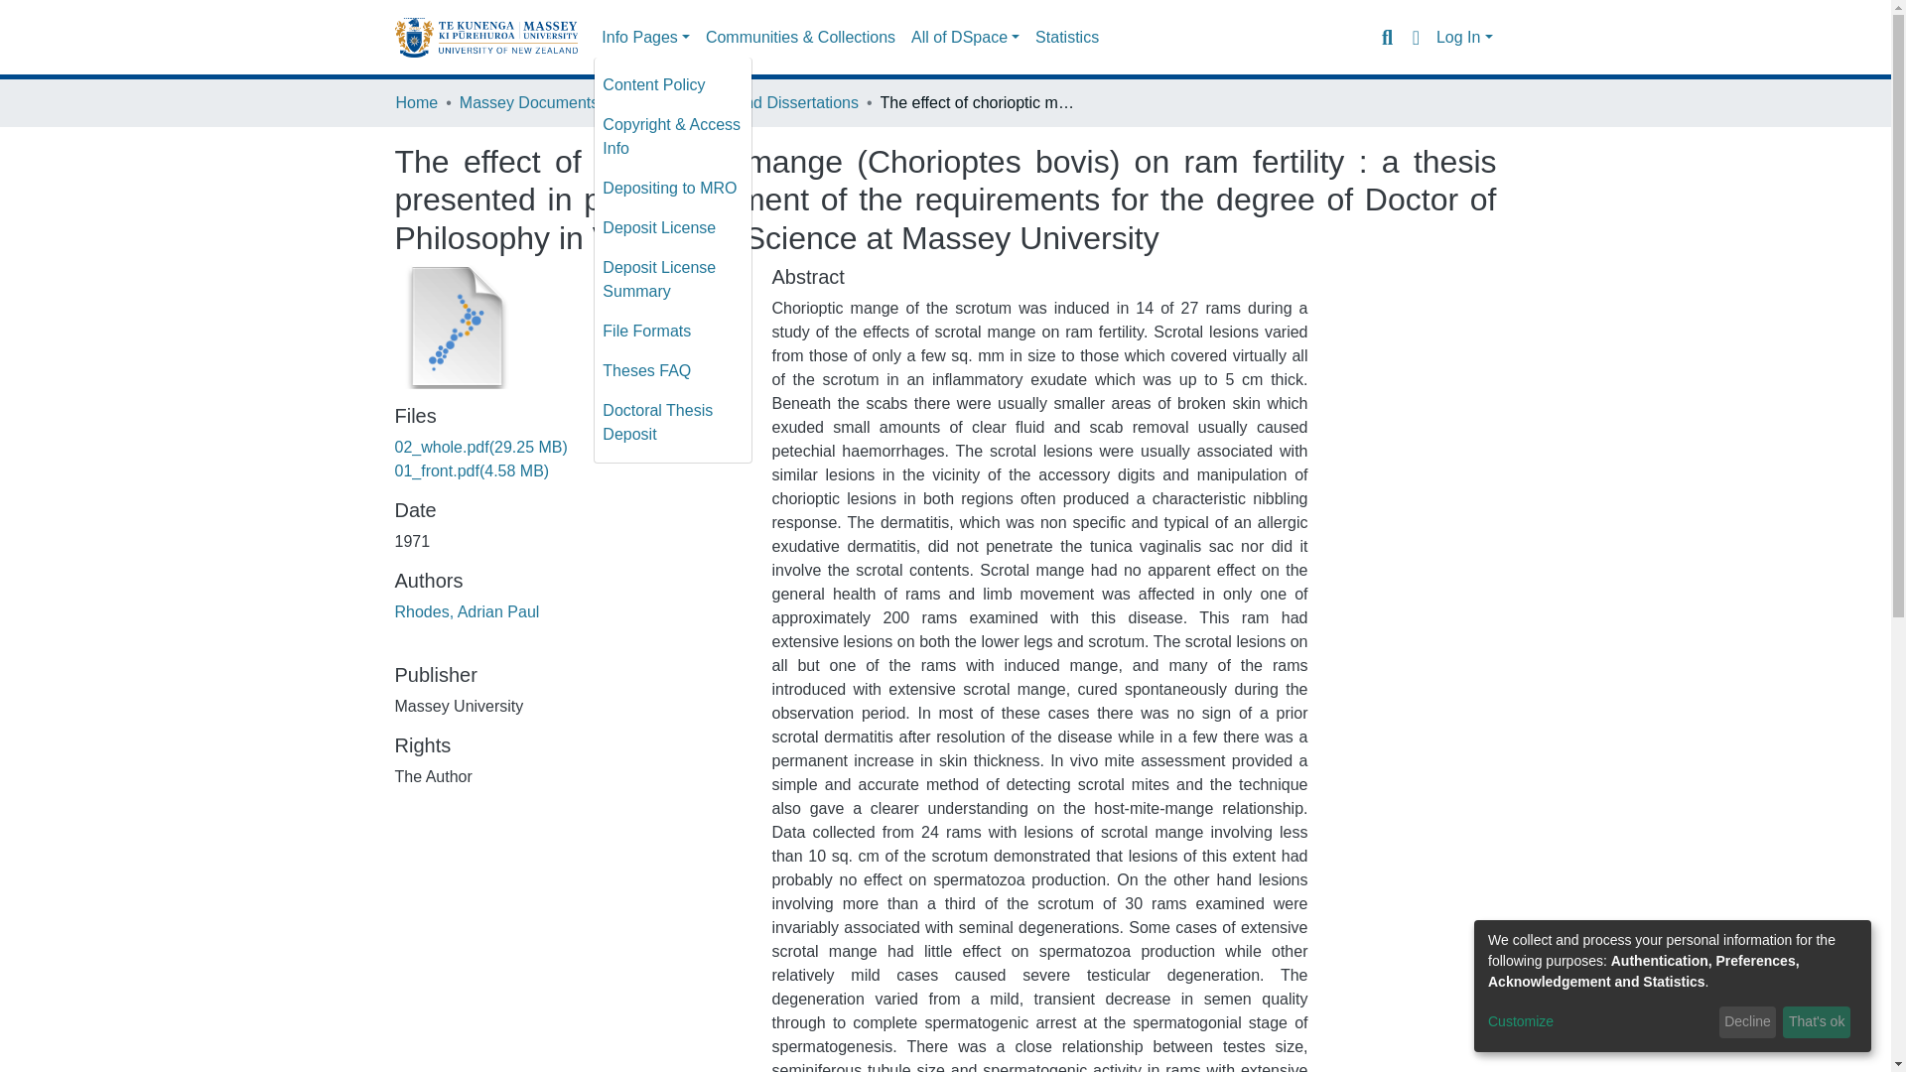 This screenshot has width=1906, height=1072. Describe the element at coordinates (1416, 37) in the screenshot. I see `Language switch` at that location.